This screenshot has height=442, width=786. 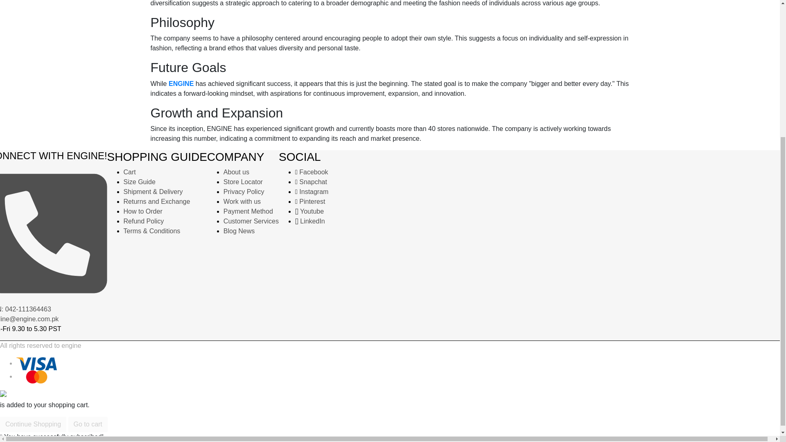 I want to click on Cart, so click(x=129, y=172).